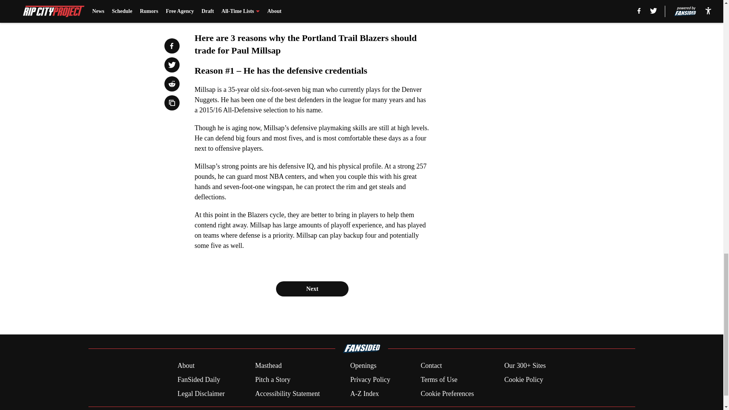 This screenshot has height=410, width=729. Describe the element at coordinates (198, 380) in the screenshot. I see `FanSided Daily` at that location.